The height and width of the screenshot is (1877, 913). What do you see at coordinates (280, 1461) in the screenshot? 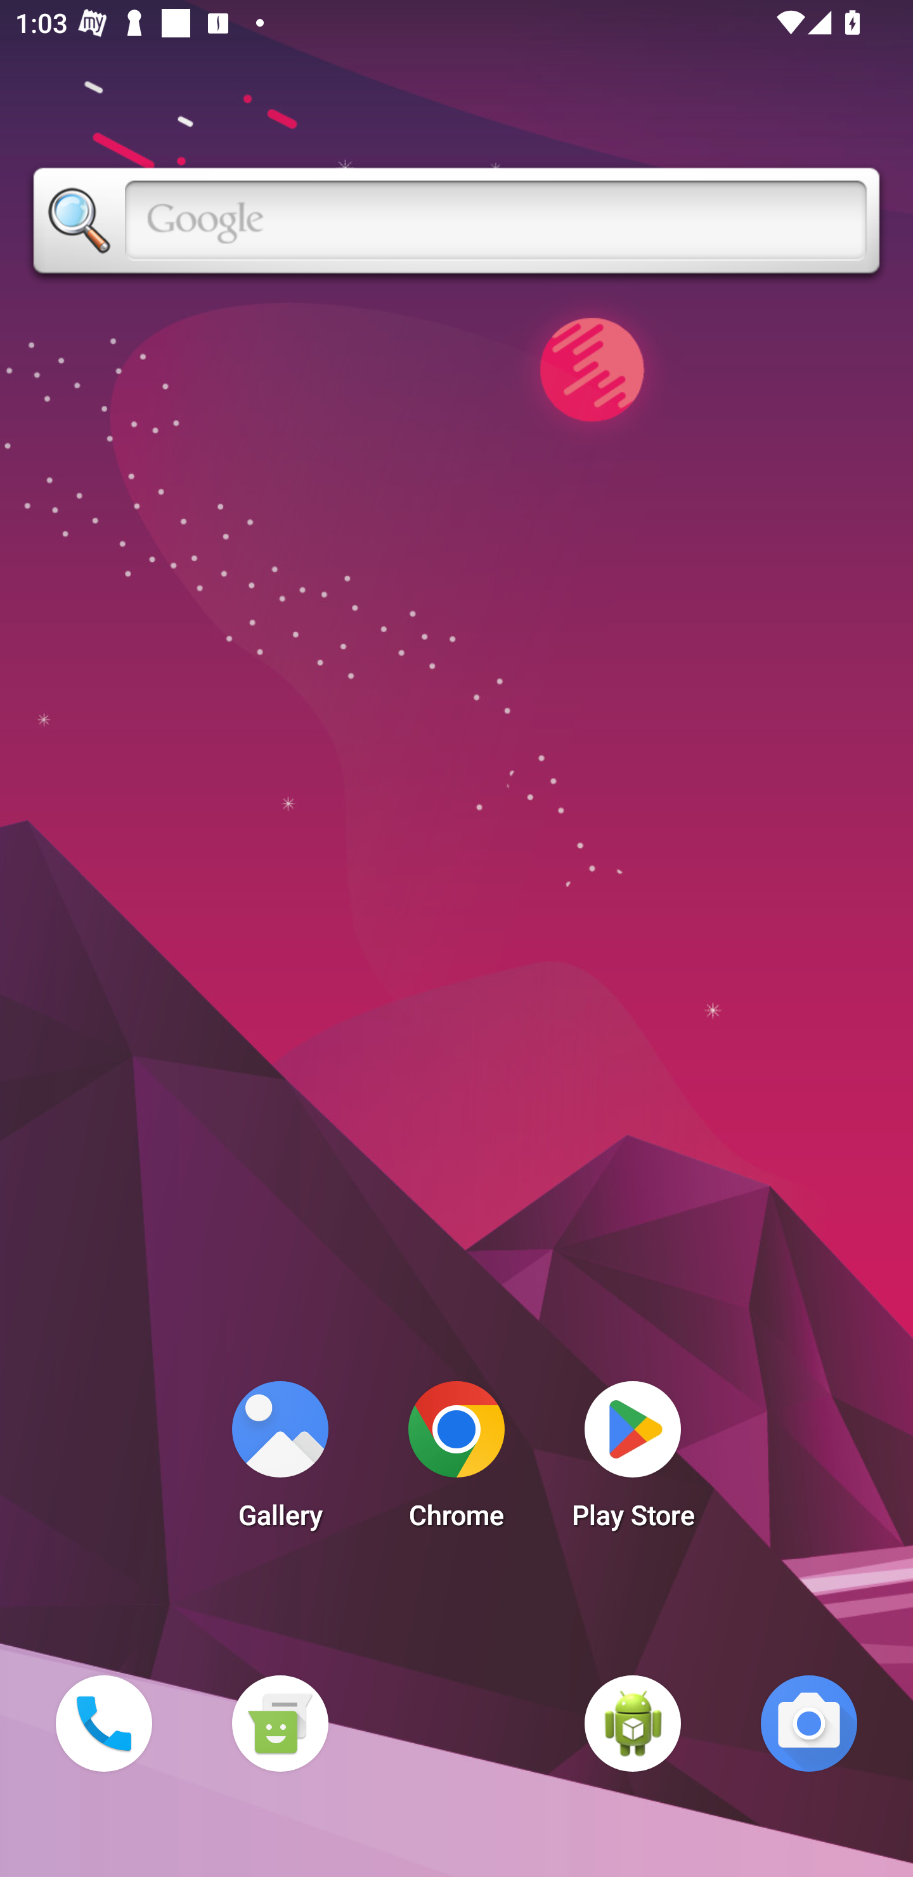
I see `Gallery` at bounding box center [280, 1461].